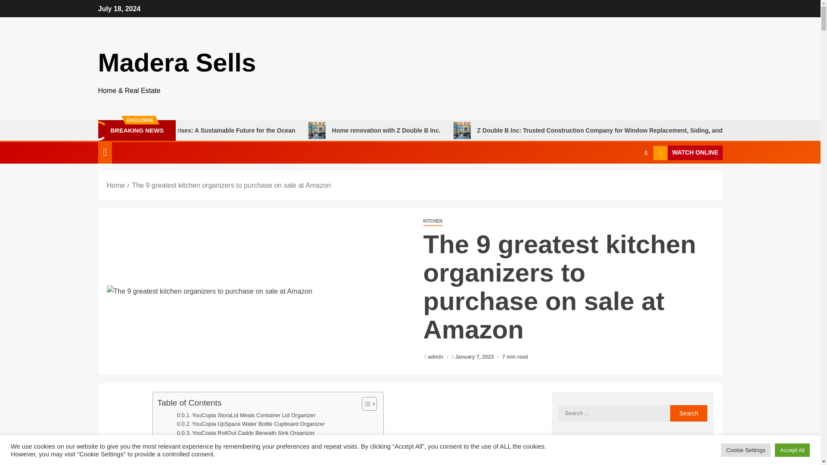 The height and width of the screenshot is (465, 827). I want to click on Home, so click(116, 185).